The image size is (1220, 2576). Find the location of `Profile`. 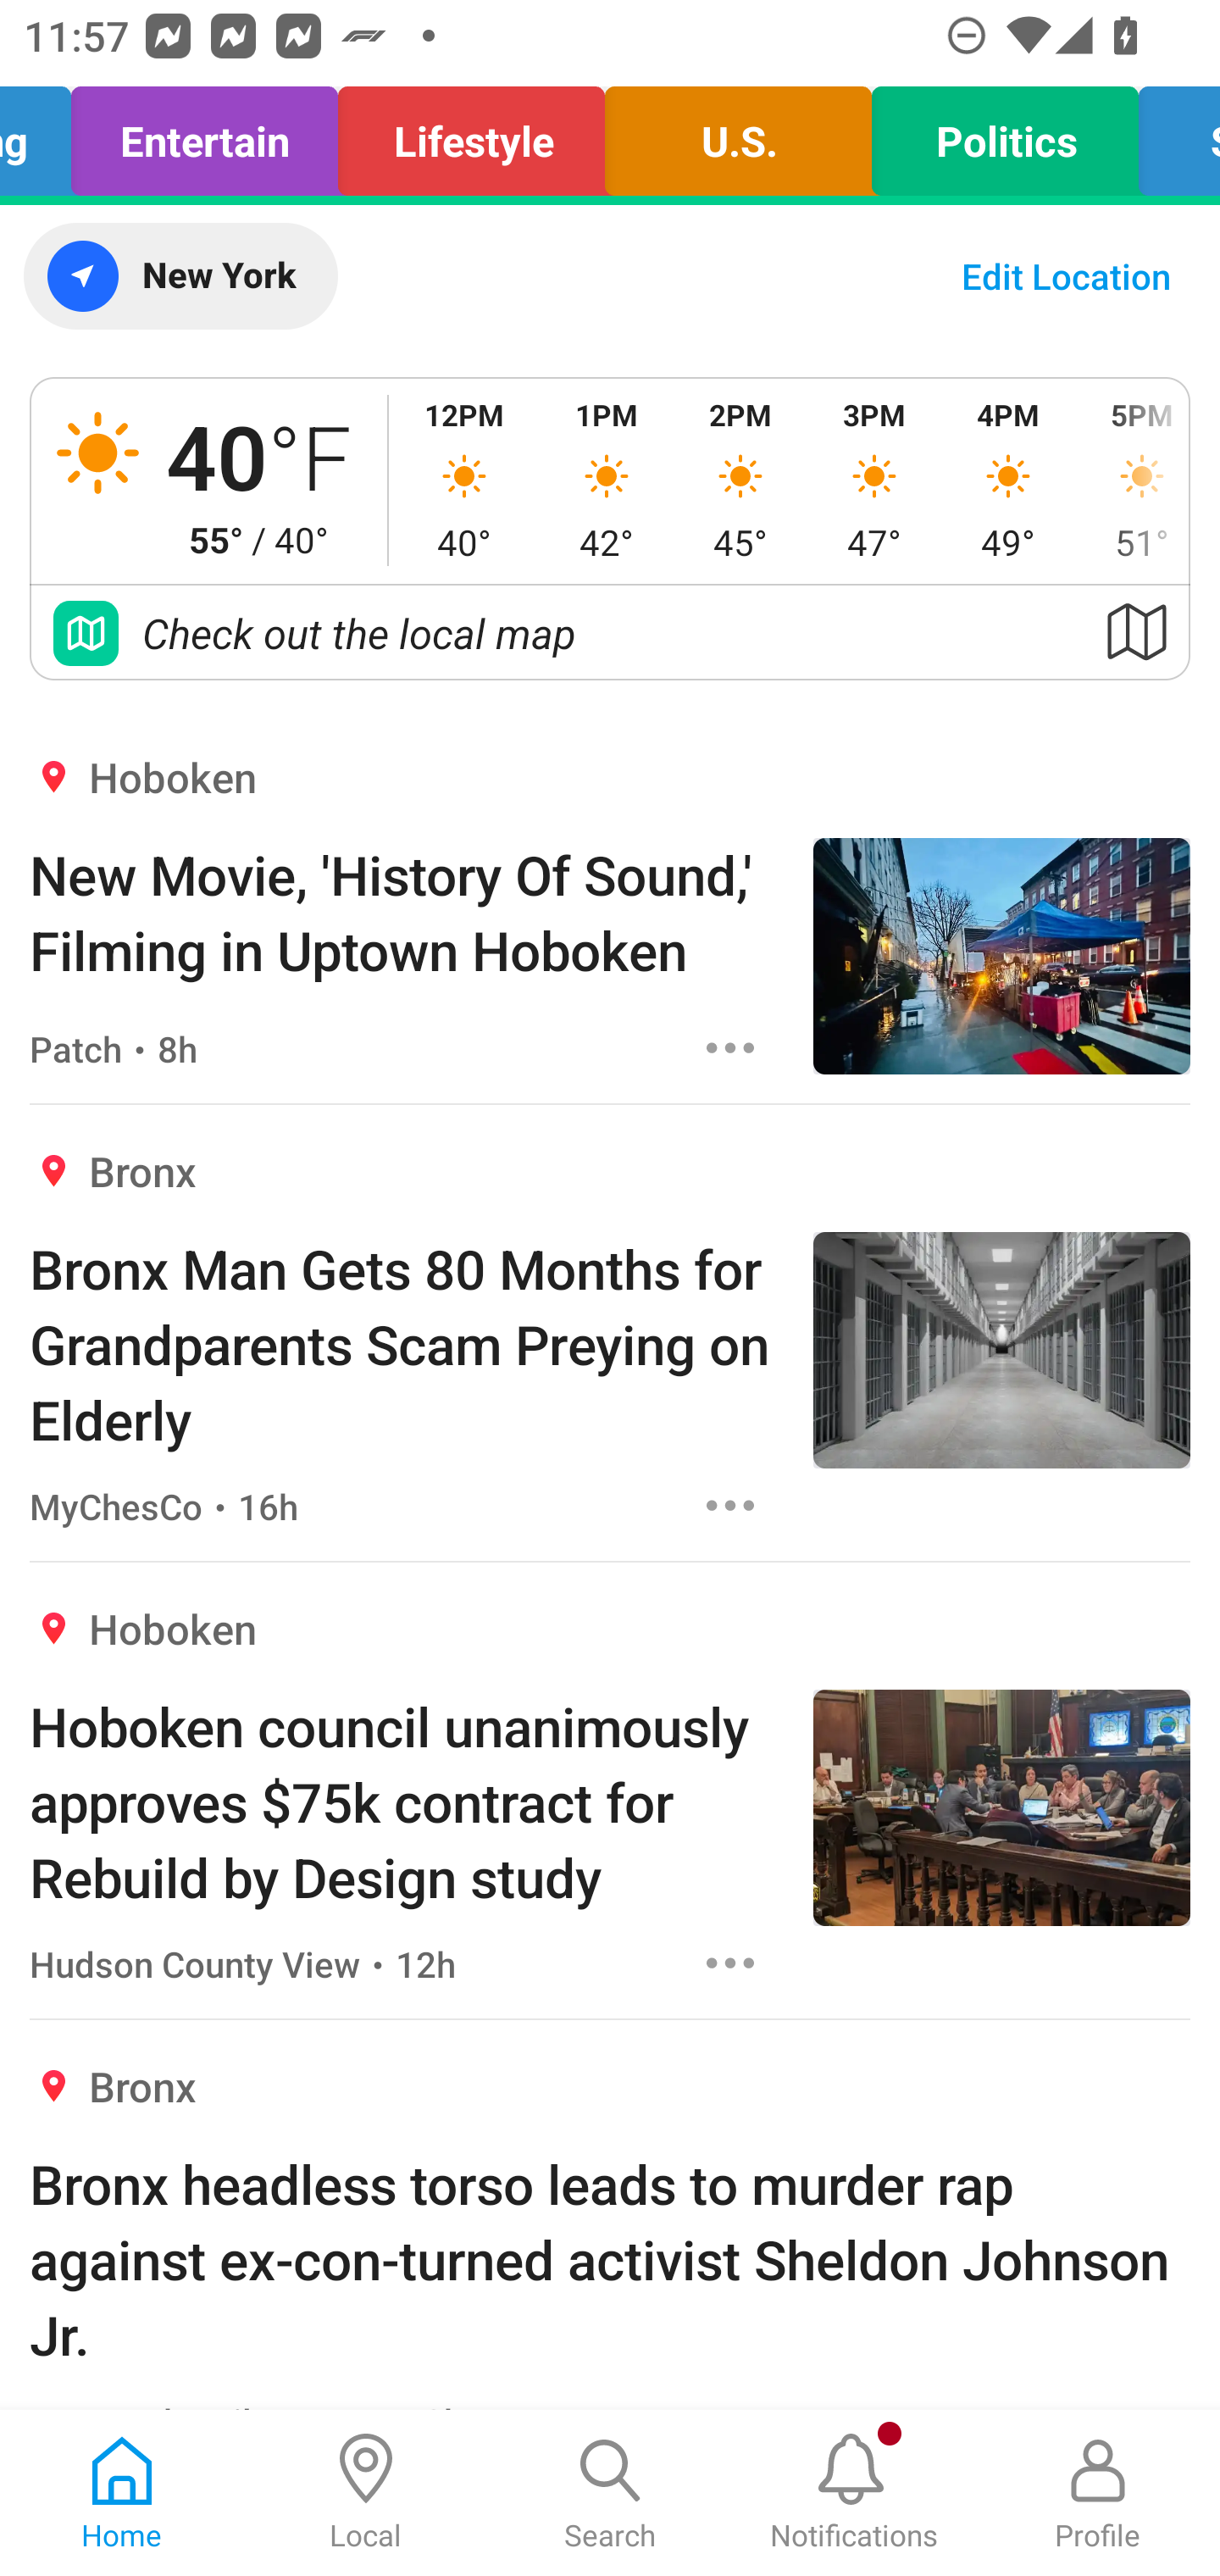

Profile is located at coordinates (1098, 2493).